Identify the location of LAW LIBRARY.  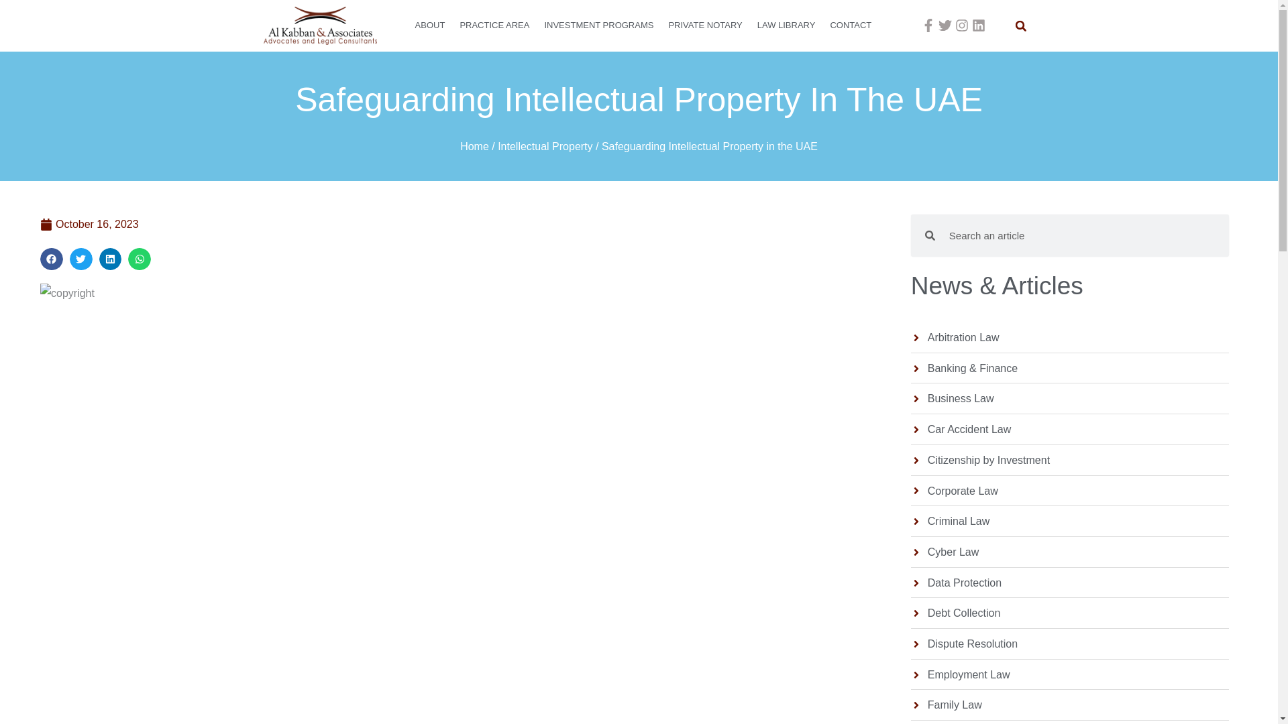
(786, 25).